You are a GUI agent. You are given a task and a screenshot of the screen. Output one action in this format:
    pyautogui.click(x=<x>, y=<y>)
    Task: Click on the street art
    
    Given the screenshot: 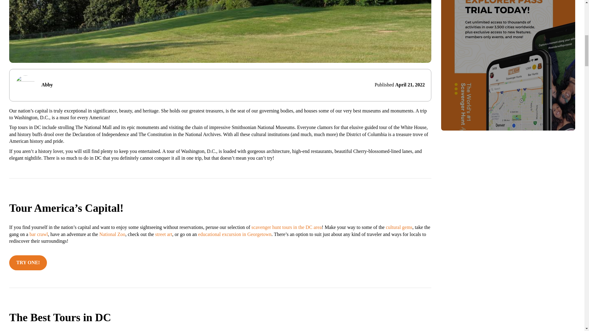 What is the action you would take?
    pyautogui.click(x=164, y=234)
    